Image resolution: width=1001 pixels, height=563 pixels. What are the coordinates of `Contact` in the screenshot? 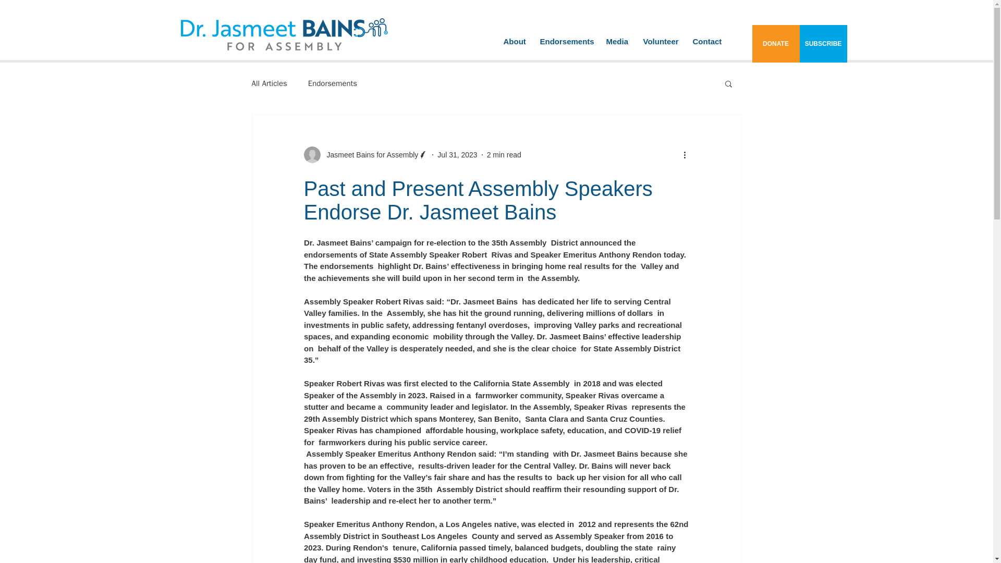 It's located at (706, 41).